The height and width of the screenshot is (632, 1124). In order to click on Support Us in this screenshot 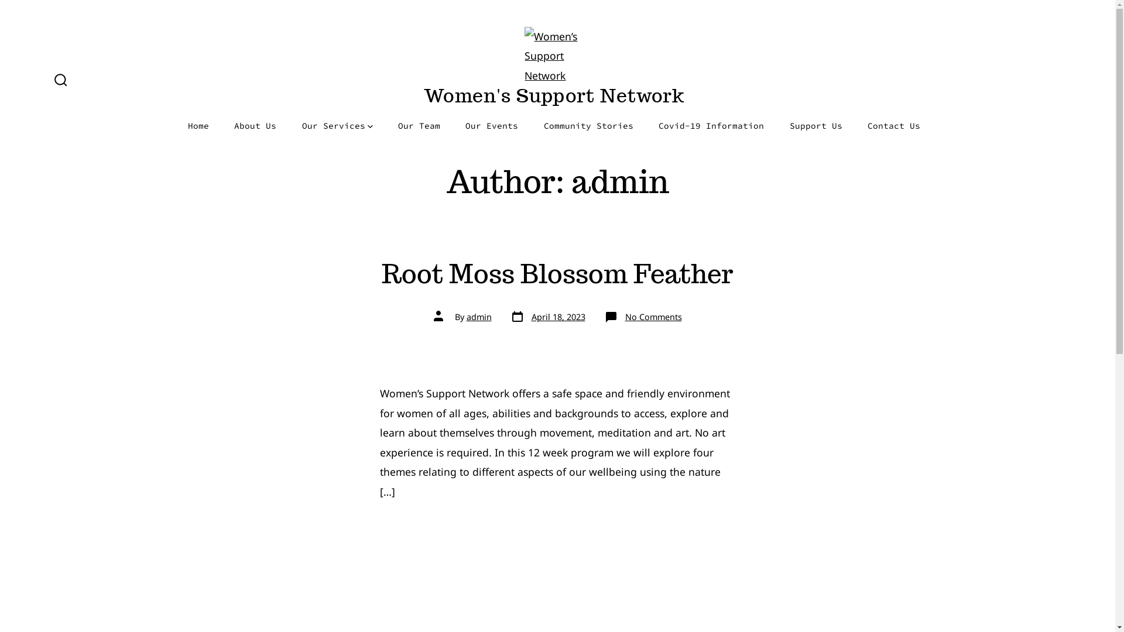, I will do `click(816, 126)`.